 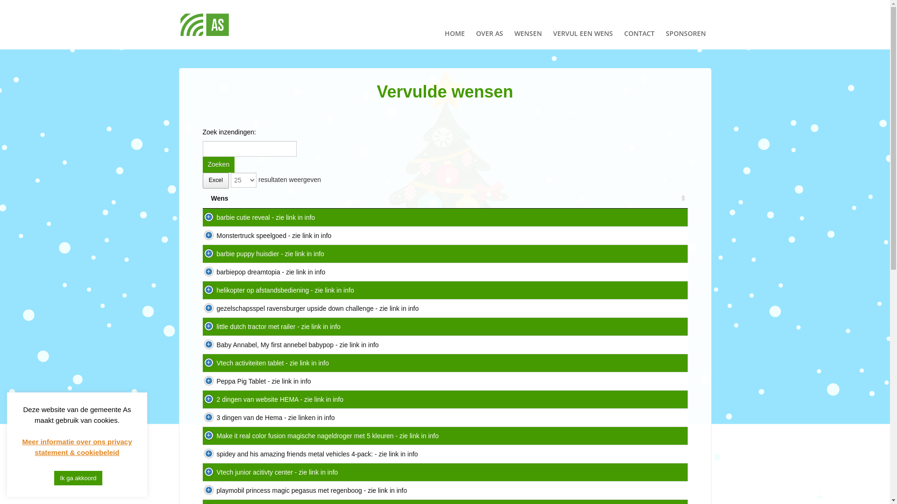 I want to click on OVER AS, so click(x=489, y=25).